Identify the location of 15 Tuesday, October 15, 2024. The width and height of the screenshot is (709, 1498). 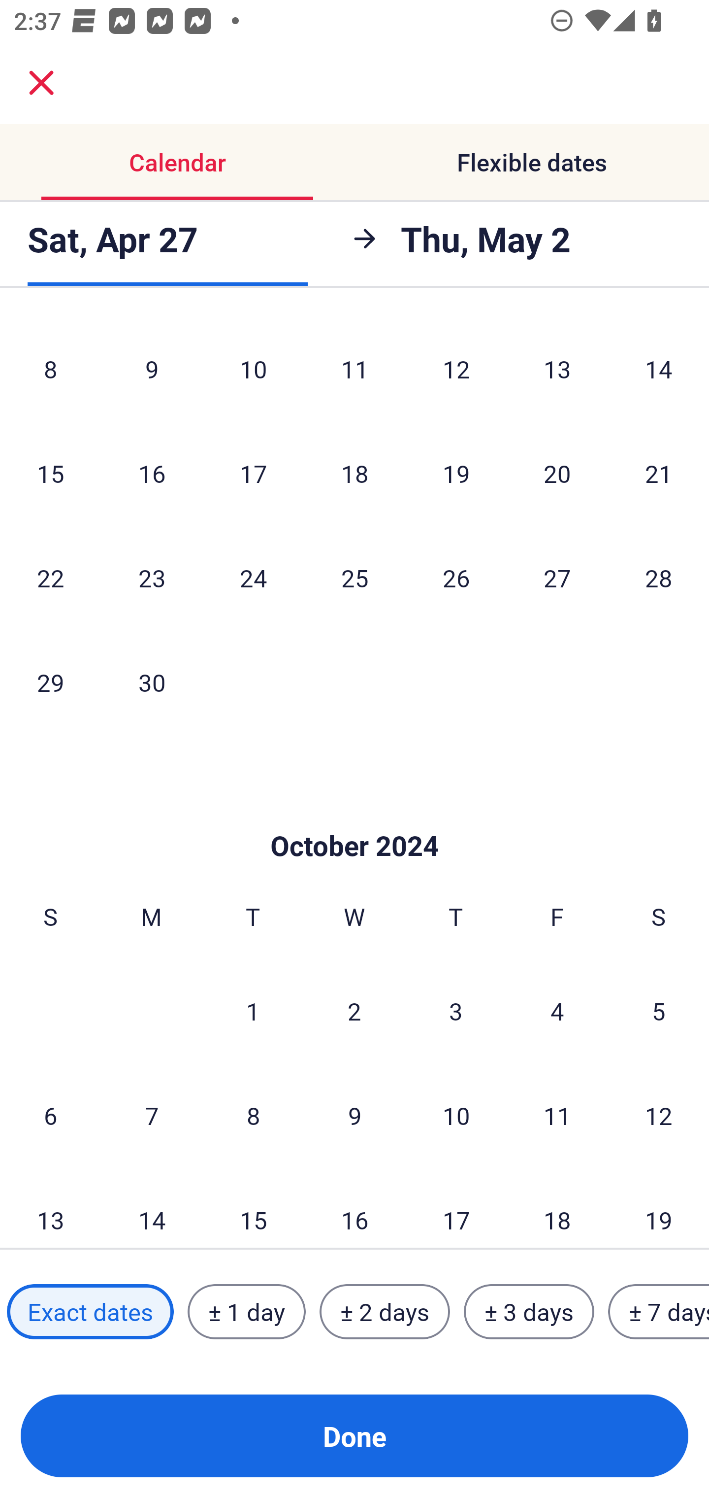
(253, 1209).